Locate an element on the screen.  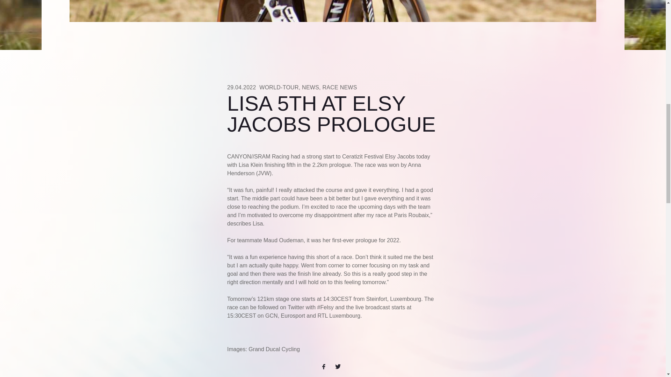
WORLD-TOUR is located at coordinates (279, 87).